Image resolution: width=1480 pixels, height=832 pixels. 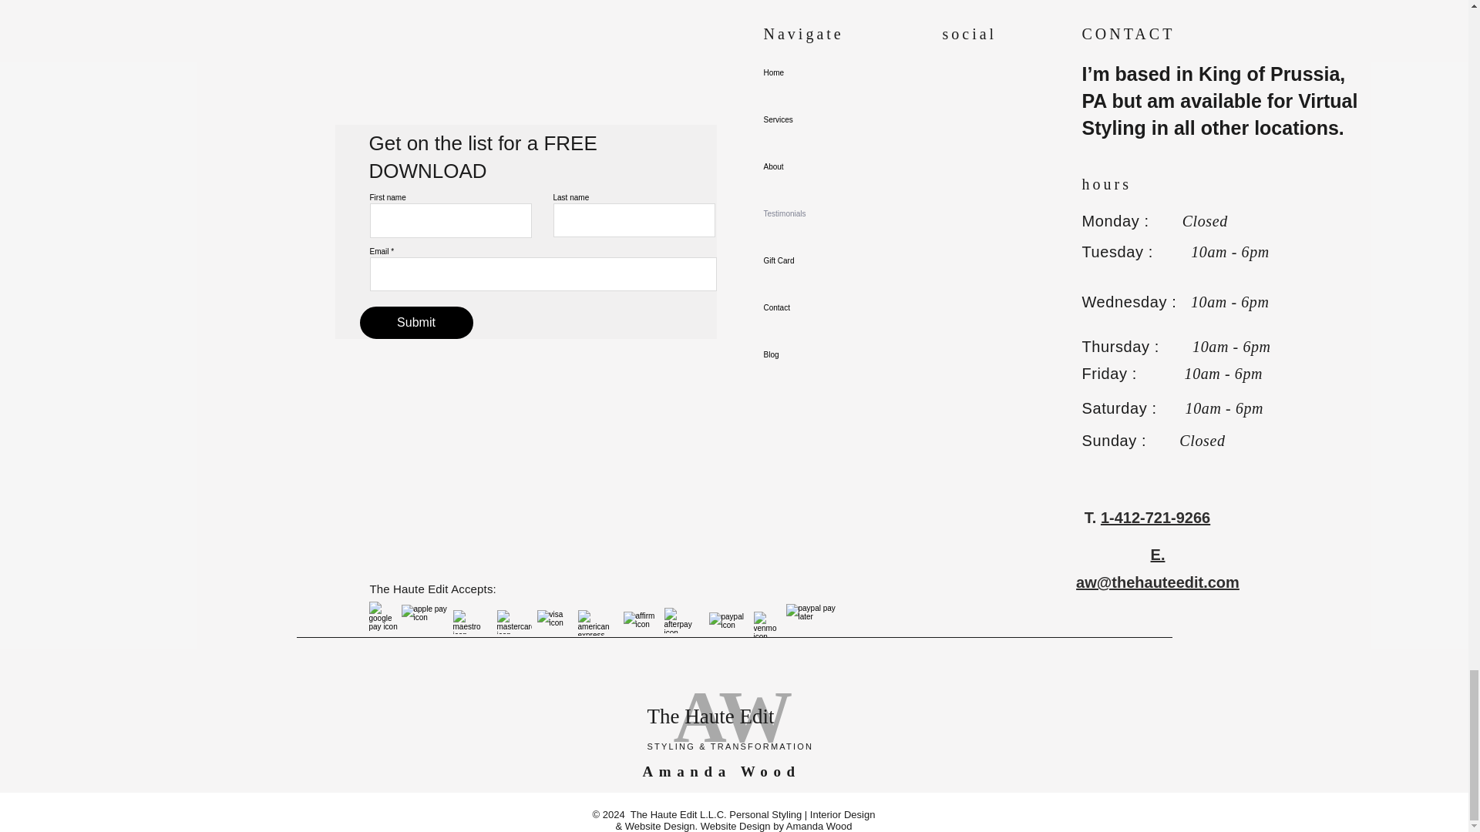 I want to click on 1-412-721-9266, so click(x=1155, y=517).